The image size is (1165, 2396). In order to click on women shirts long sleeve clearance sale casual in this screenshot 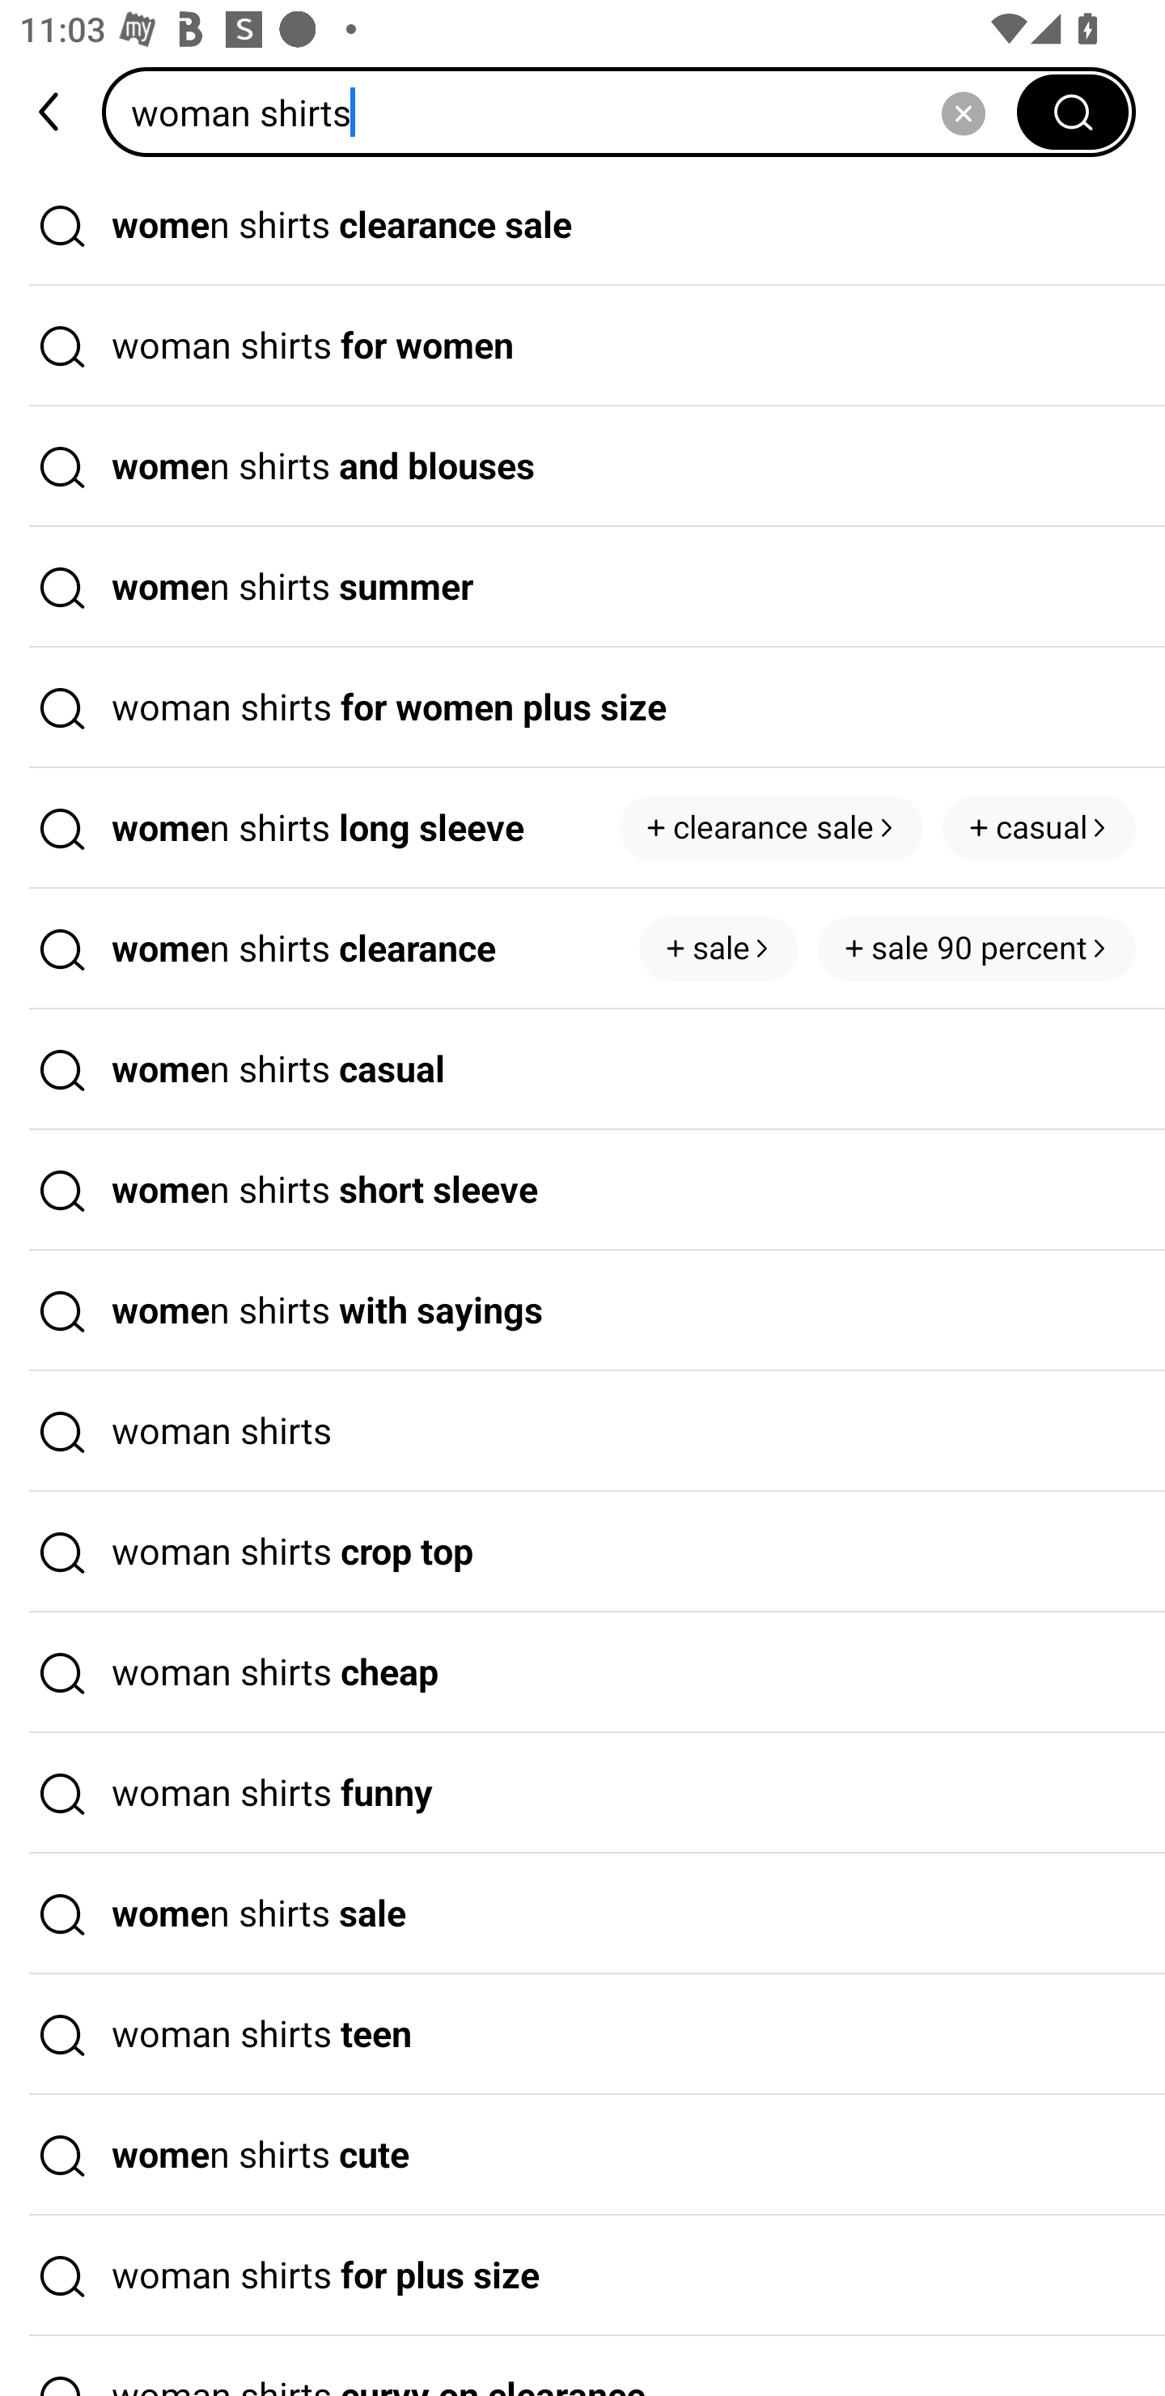, I will do `click(582, 829)`.